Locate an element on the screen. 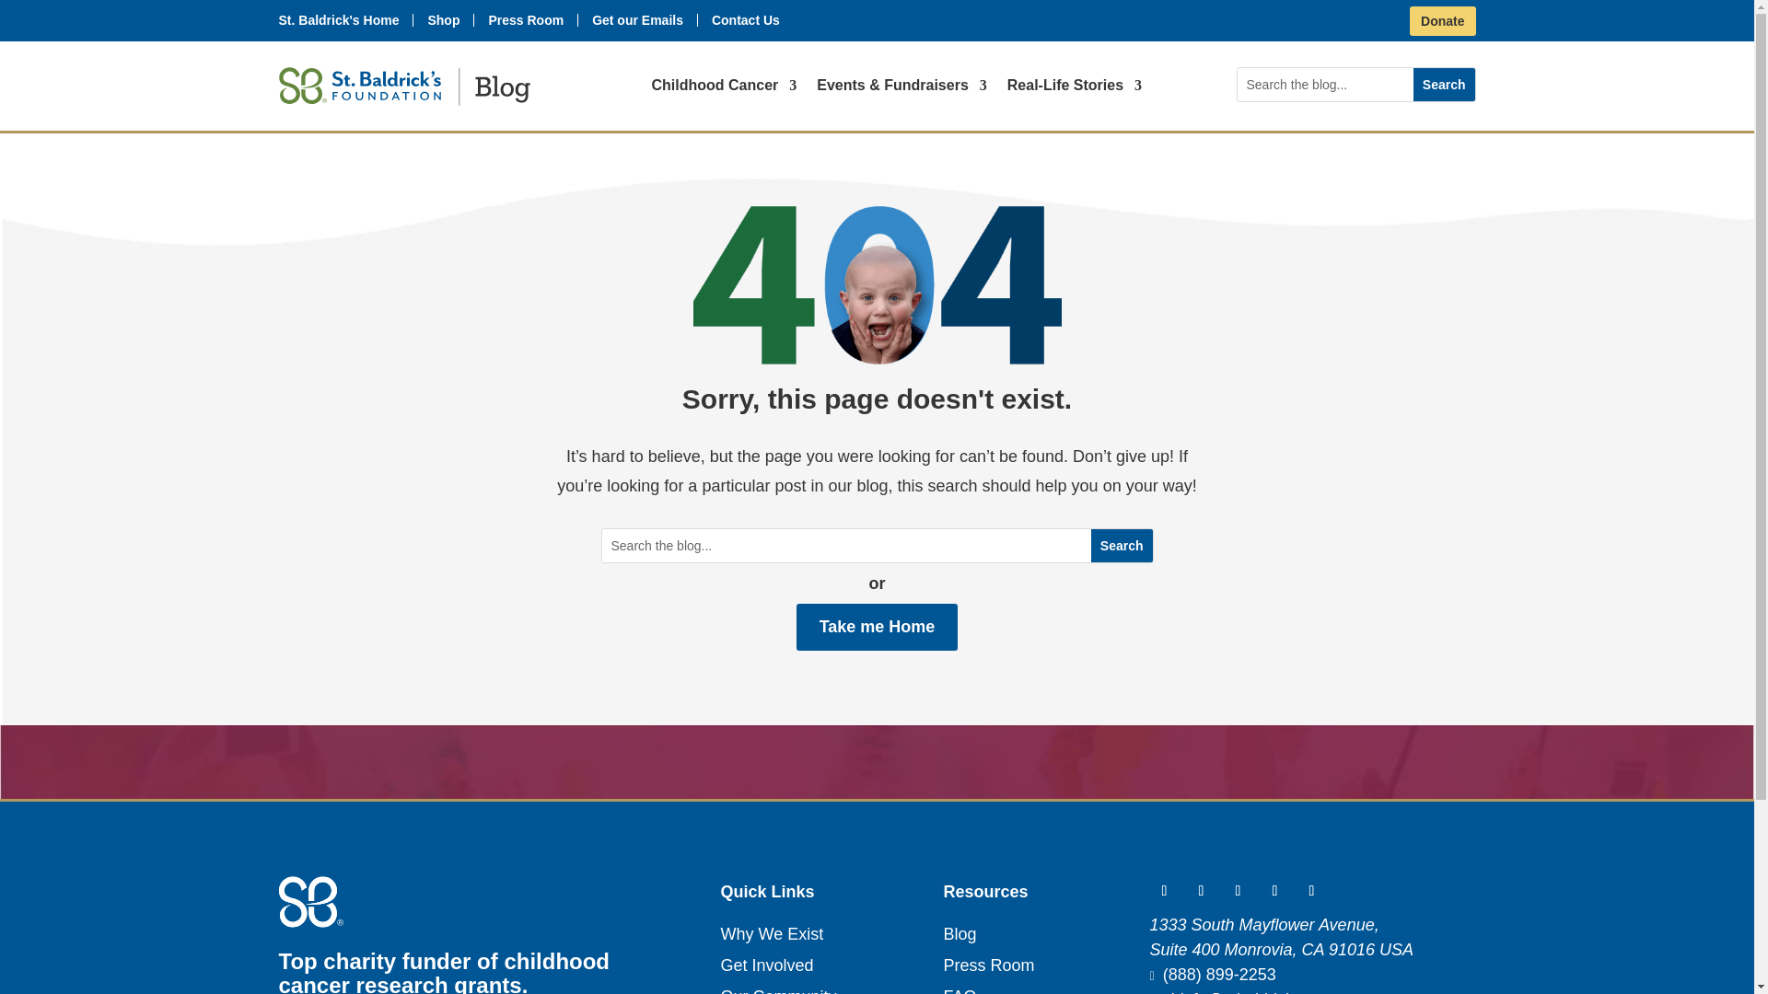  Search is located at coordinates (1444, 85).